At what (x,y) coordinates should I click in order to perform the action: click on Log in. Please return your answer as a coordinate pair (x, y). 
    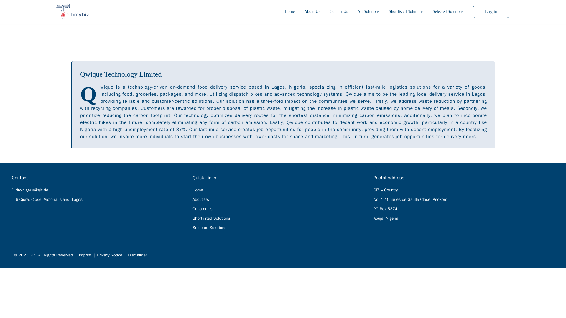
    Looking at the image, I should click on (491, 12).